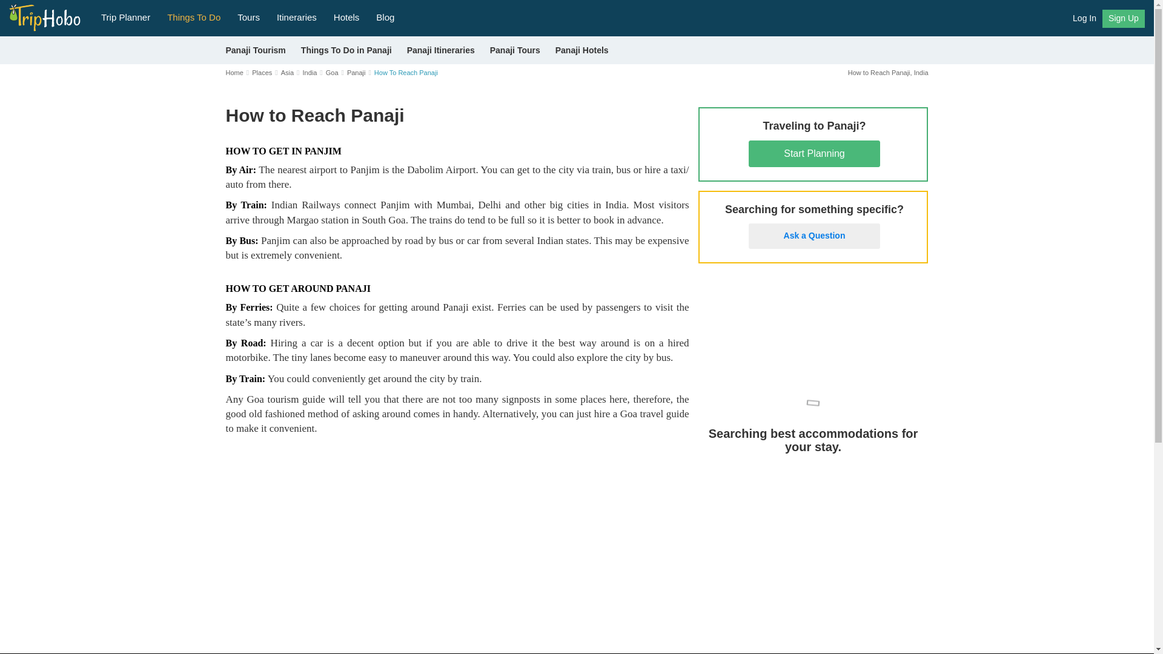 The width and height of the screenshot is (1163, 654). Describe the element at coordinates (262, 73) in the screenshot. I see `Places` at that location.